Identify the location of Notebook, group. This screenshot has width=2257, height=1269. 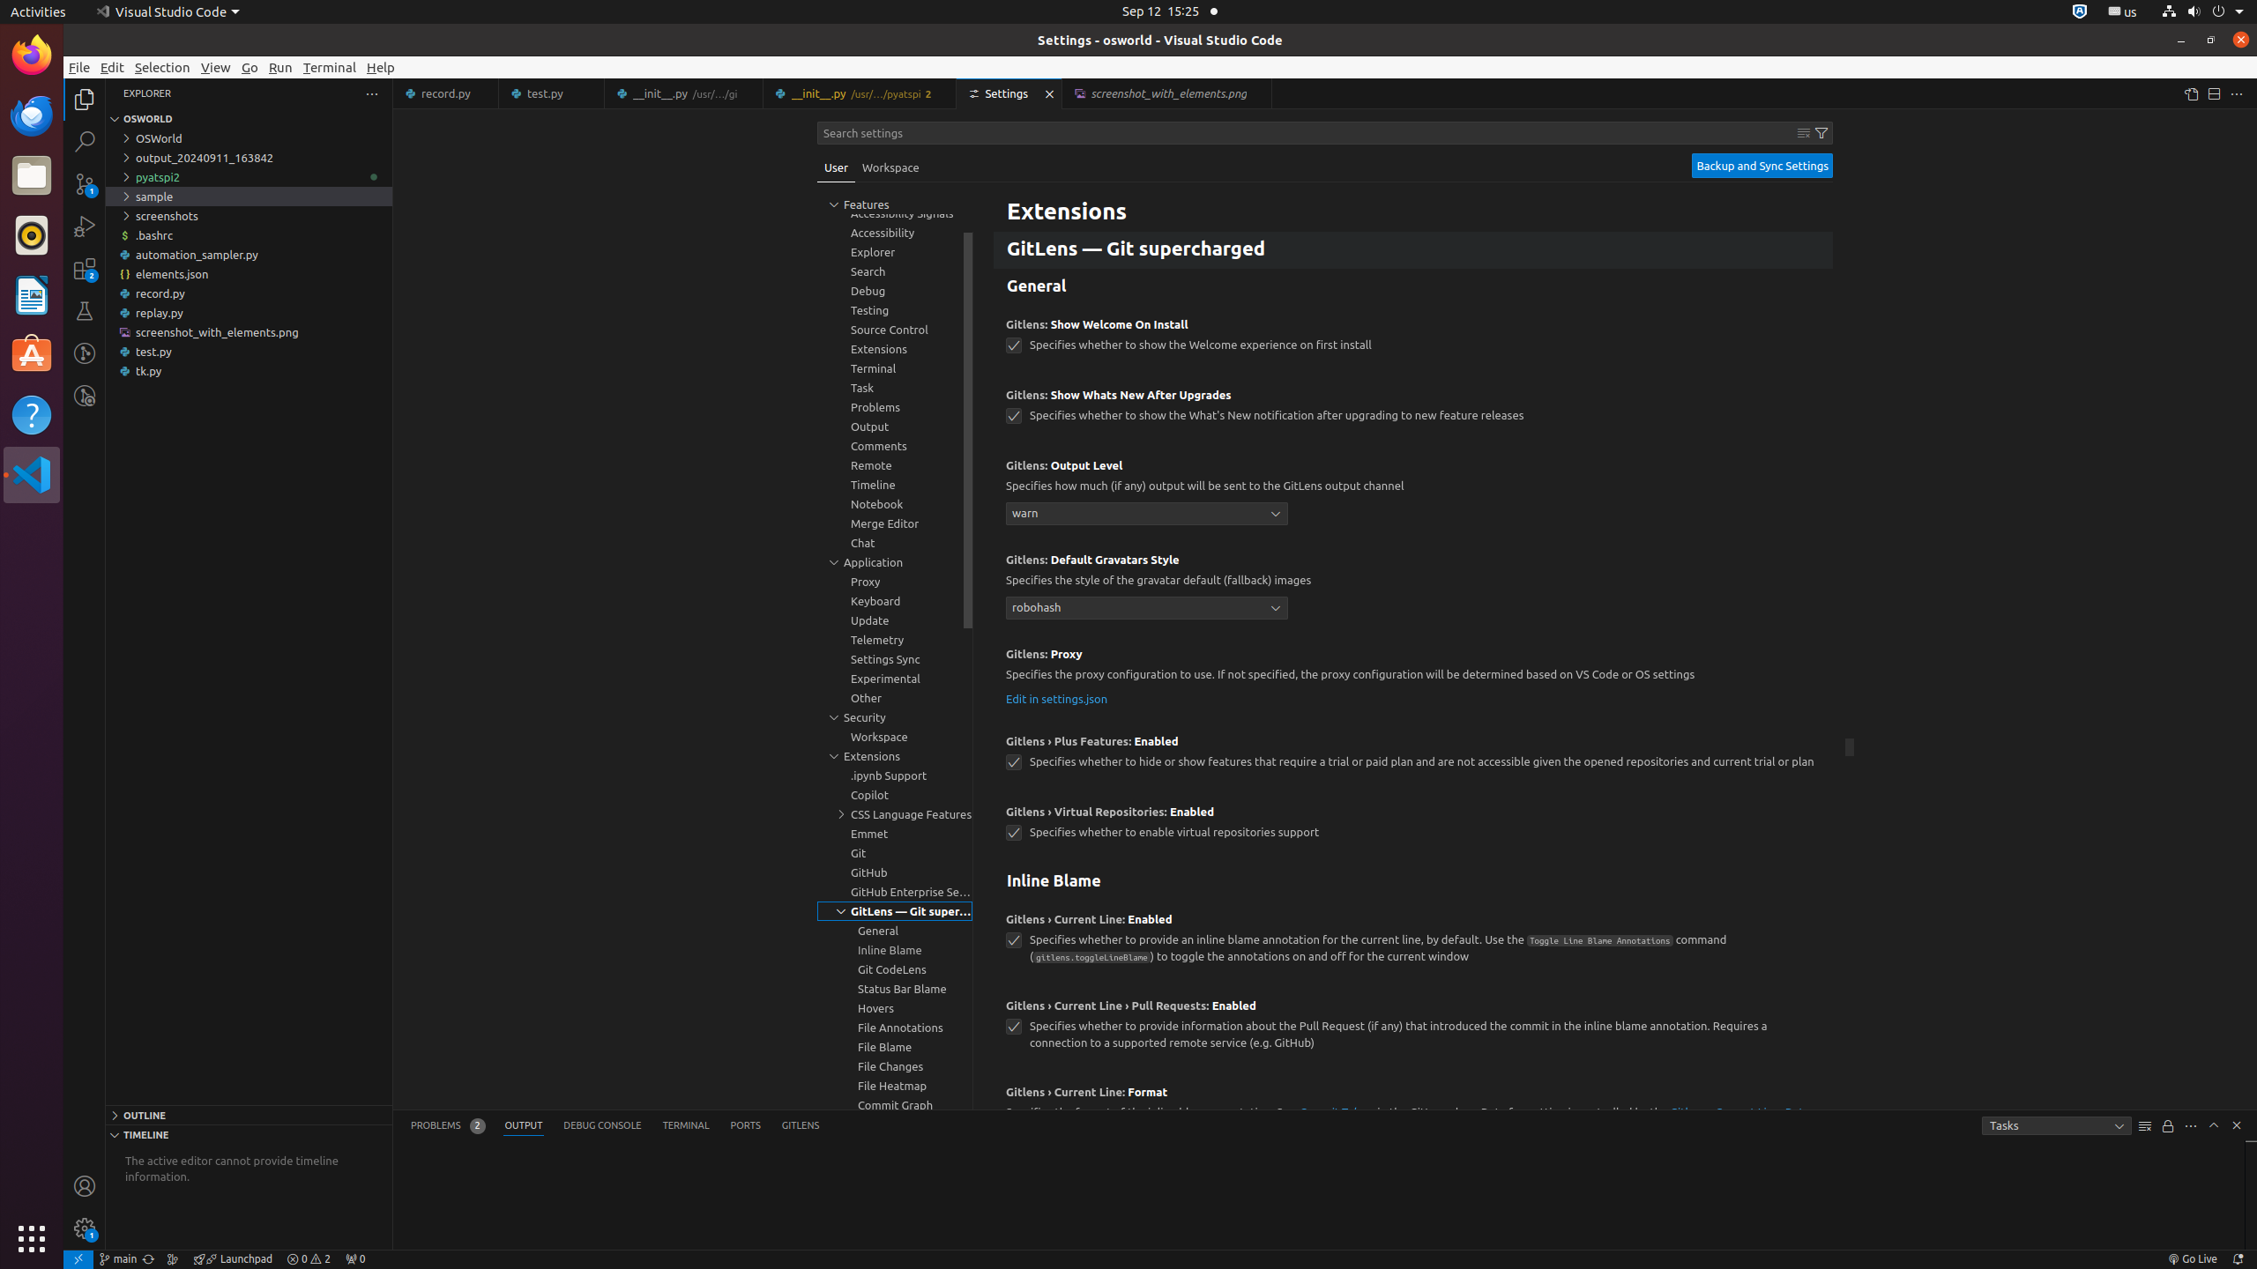
(895, 504).